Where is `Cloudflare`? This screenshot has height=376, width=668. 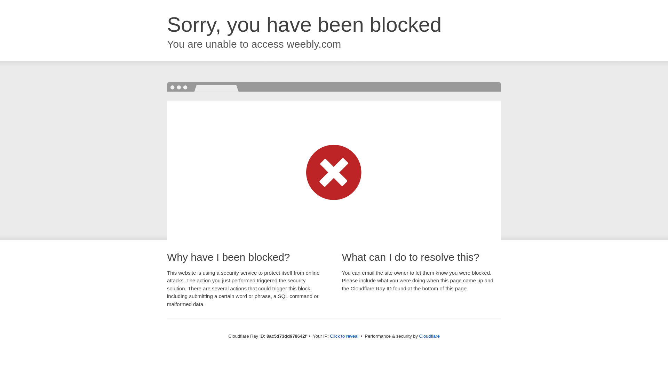 Cloudflare is located at coordinates (429, 336).